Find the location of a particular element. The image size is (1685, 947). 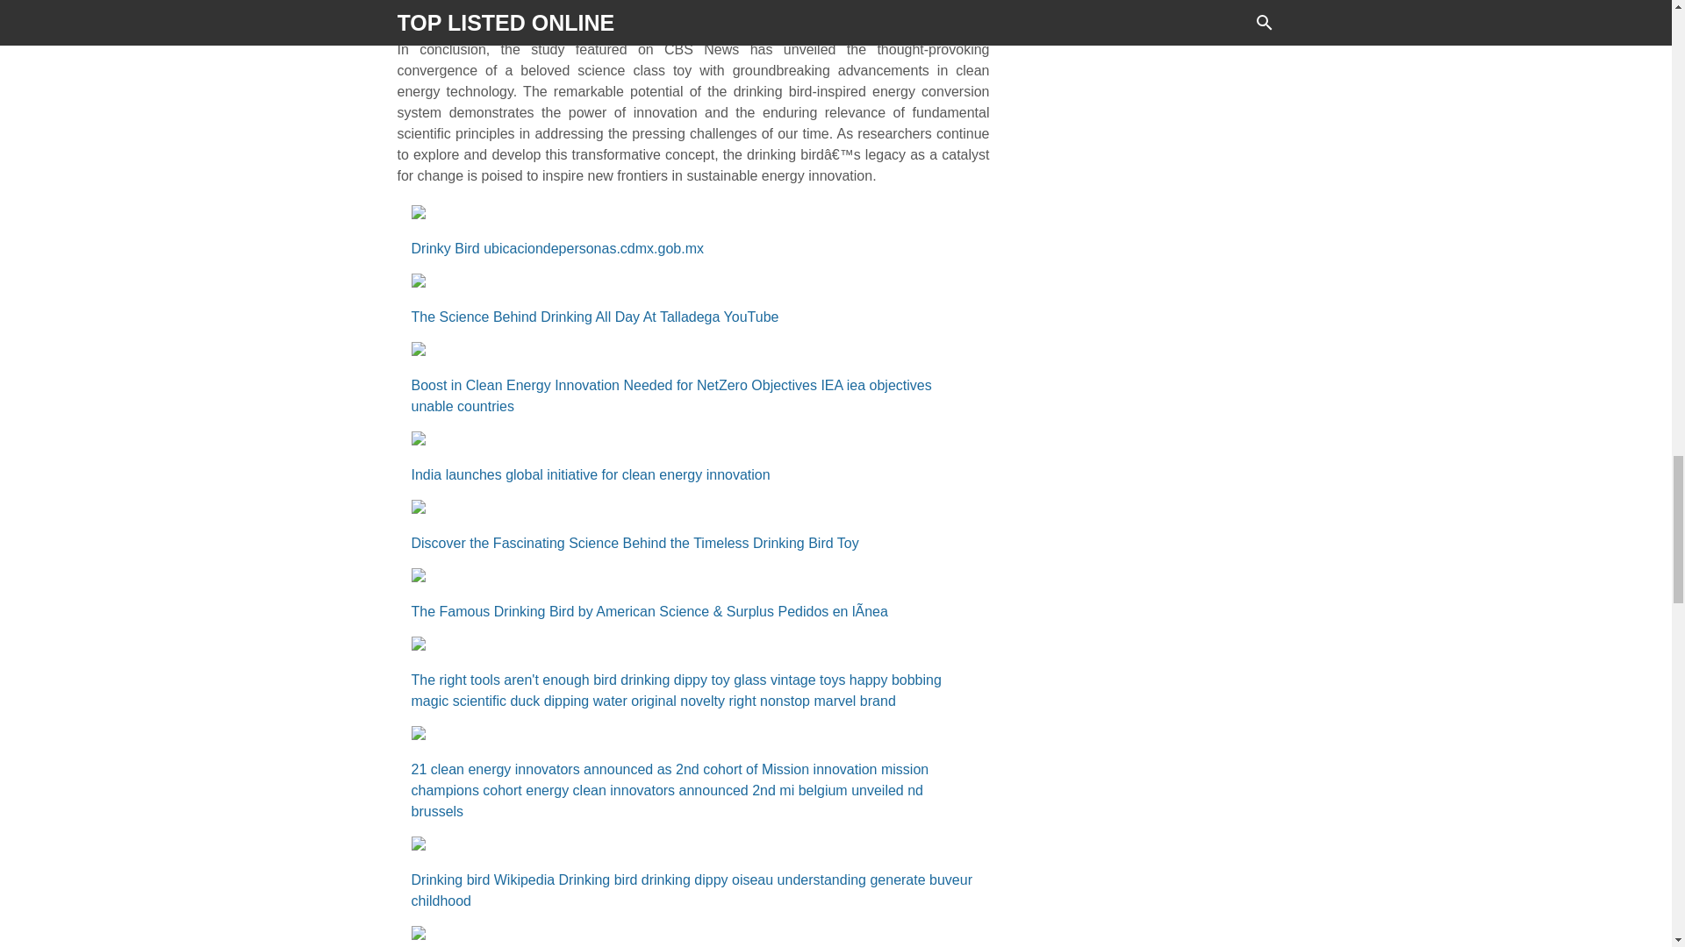

Drinky Bird ubicaciondepersonas.cdmx.gob.mx is located at coordinates (693, 249).